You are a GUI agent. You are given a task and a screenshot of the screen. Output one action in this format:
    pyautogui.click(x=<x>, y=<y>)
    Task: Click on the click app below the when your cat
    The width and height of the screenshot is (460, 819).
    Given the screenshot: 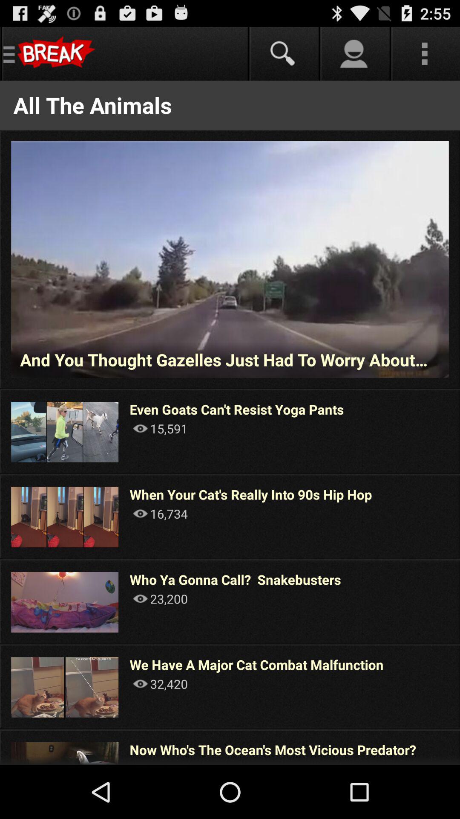 What is the action you would take?
    pyautogui.click(x=160, y=514)
    